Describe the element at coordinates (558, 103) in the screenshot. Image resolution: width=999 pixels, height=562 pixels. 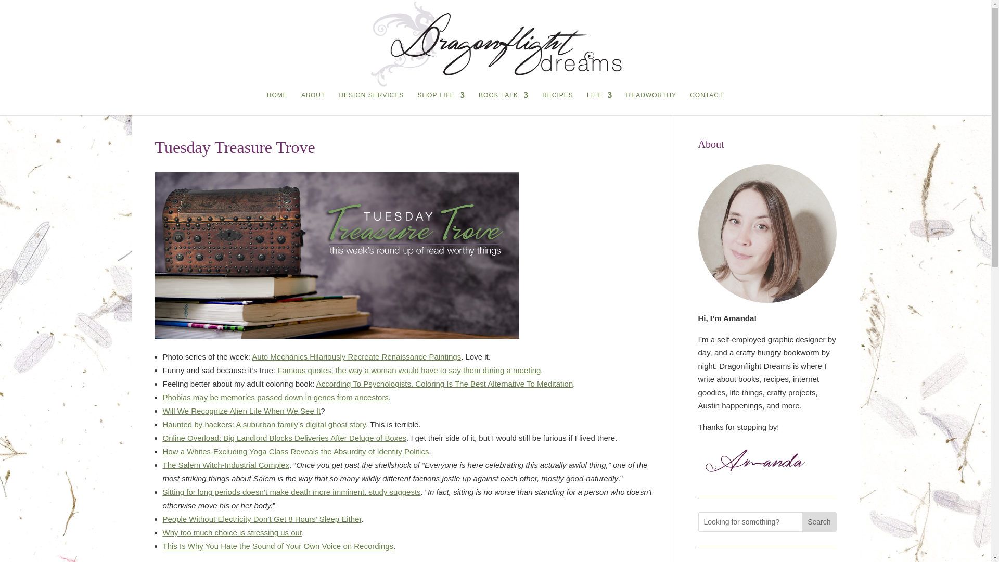
I see `RECIPES` at that location.